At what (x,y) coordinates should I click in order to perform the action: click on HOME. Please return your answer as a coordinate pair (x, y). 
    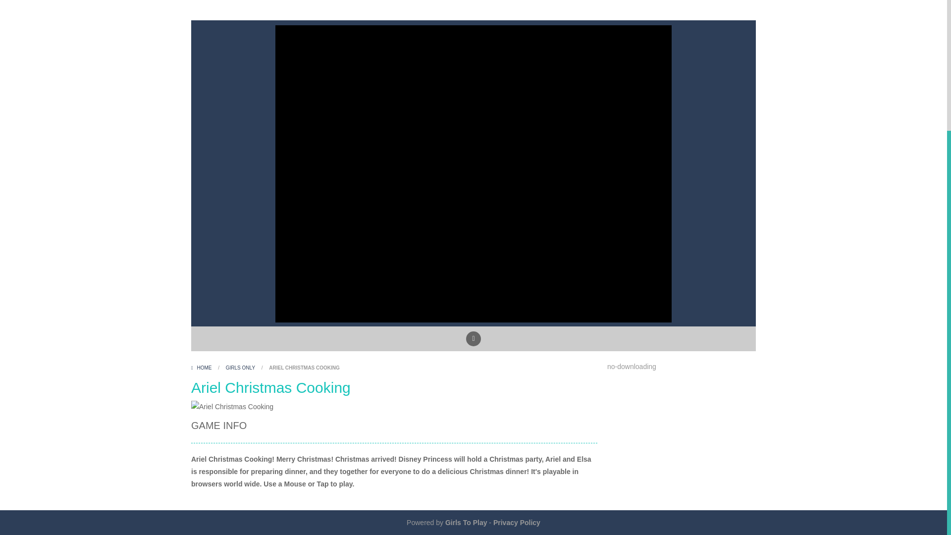
    Looking at the image, I should click on (202, 368).